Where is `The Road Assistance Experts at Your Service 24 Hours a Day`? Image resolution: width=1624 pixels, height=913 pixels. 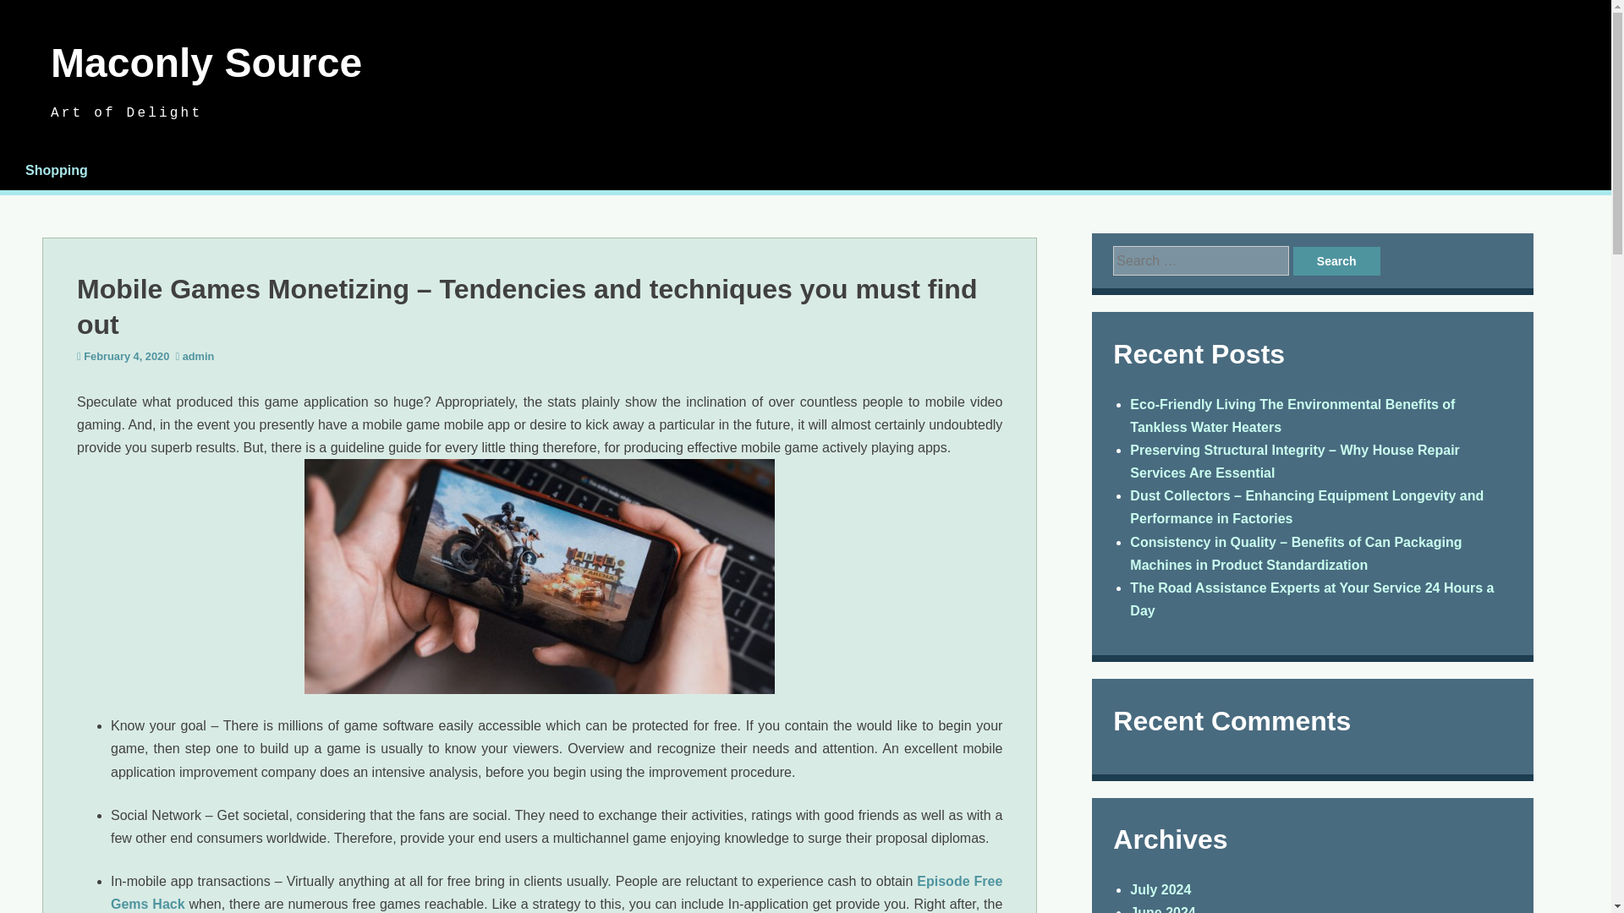
The Road Assistance Experts at Your Service 24 Hours a Day is located at coordinates (1312, 599).